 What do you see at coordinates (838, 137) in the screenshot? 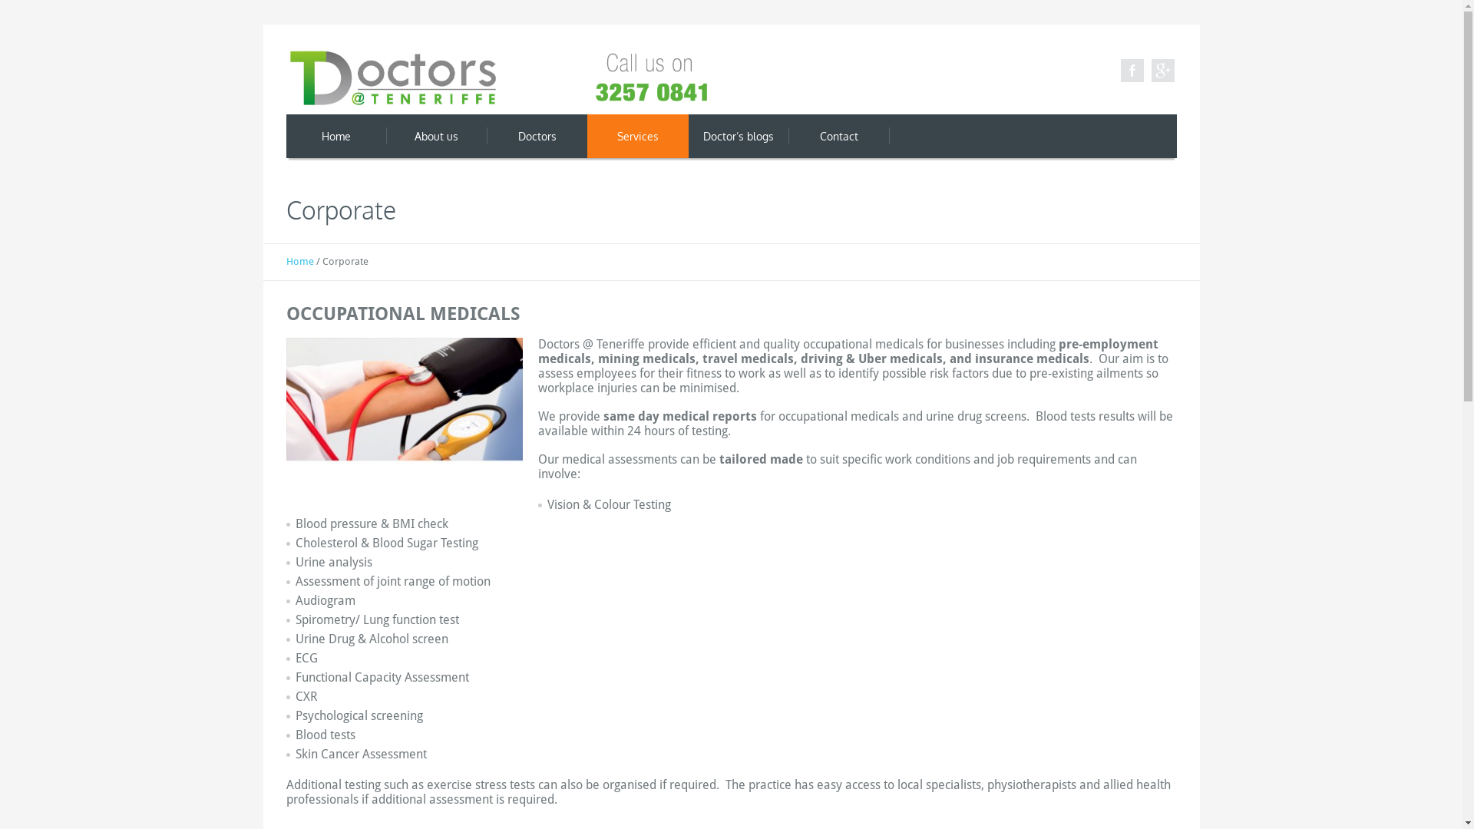
I see `Contact` at bounding box center [838, 137].